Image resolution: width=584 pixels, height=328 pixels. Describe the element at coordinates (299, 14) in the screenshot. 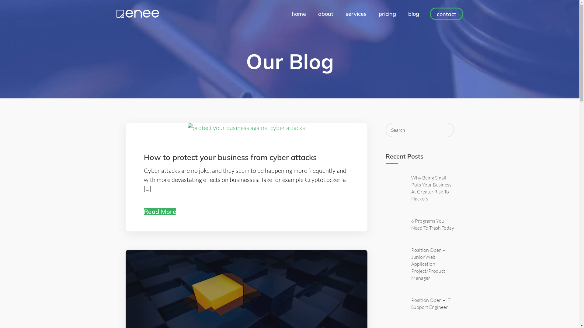

I see `home` at that location.